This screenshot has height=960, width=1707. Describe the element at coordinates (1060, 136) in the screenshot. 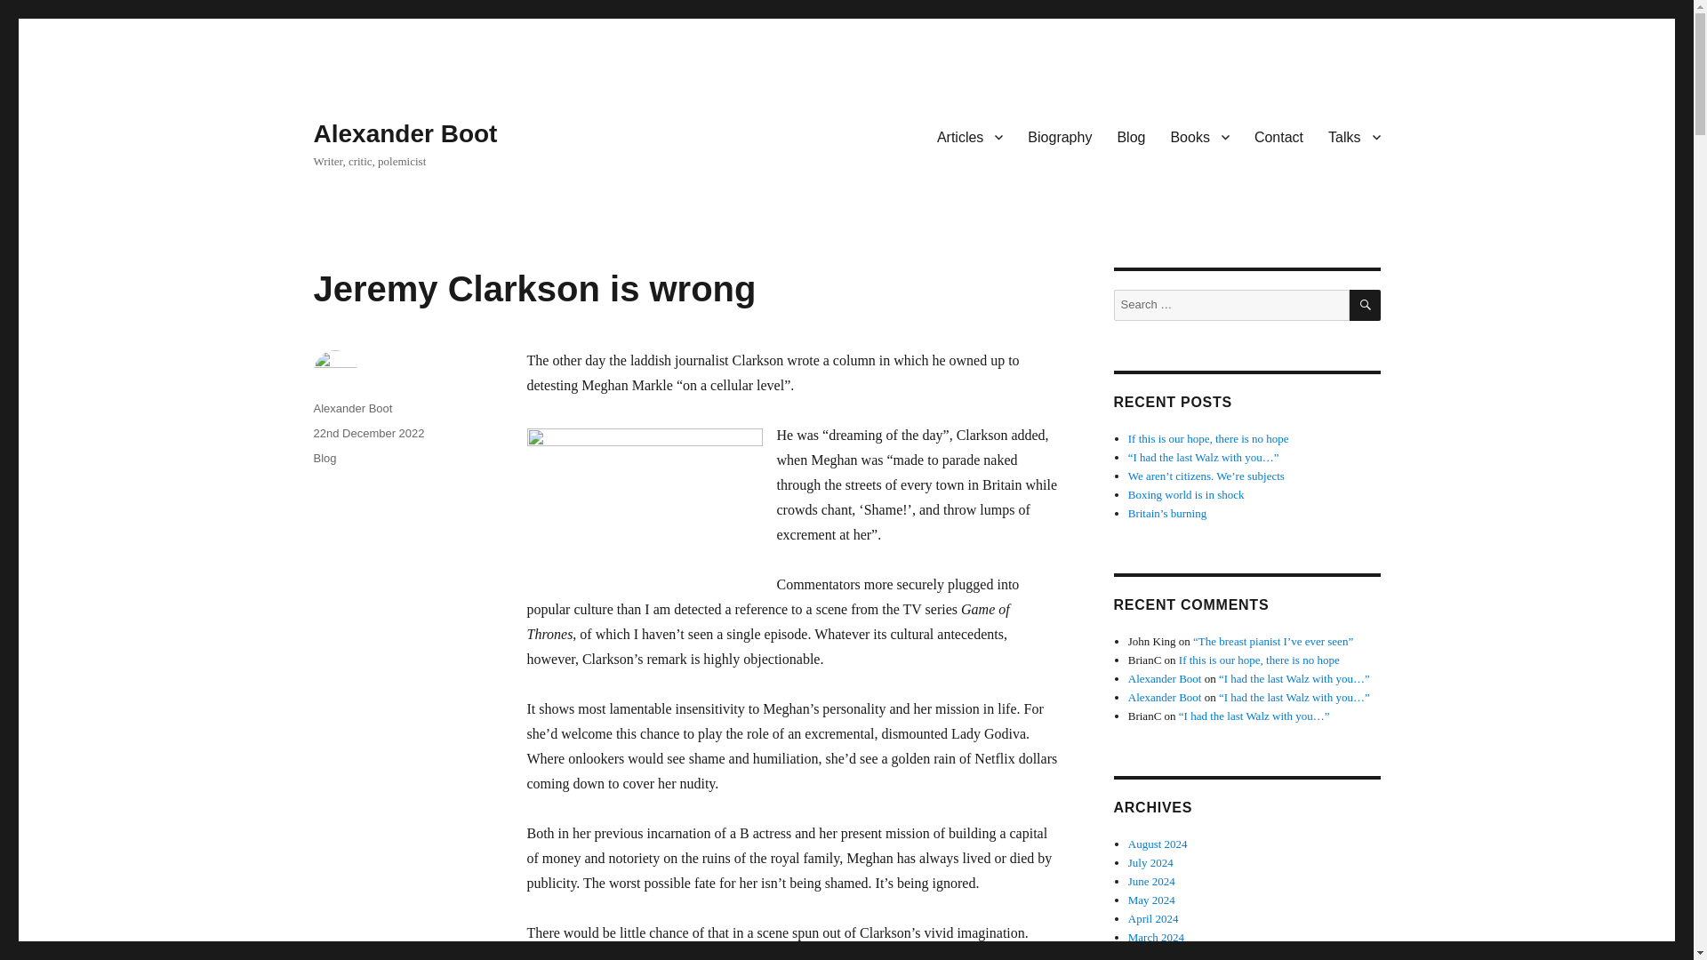

I see `Biography` at that location.